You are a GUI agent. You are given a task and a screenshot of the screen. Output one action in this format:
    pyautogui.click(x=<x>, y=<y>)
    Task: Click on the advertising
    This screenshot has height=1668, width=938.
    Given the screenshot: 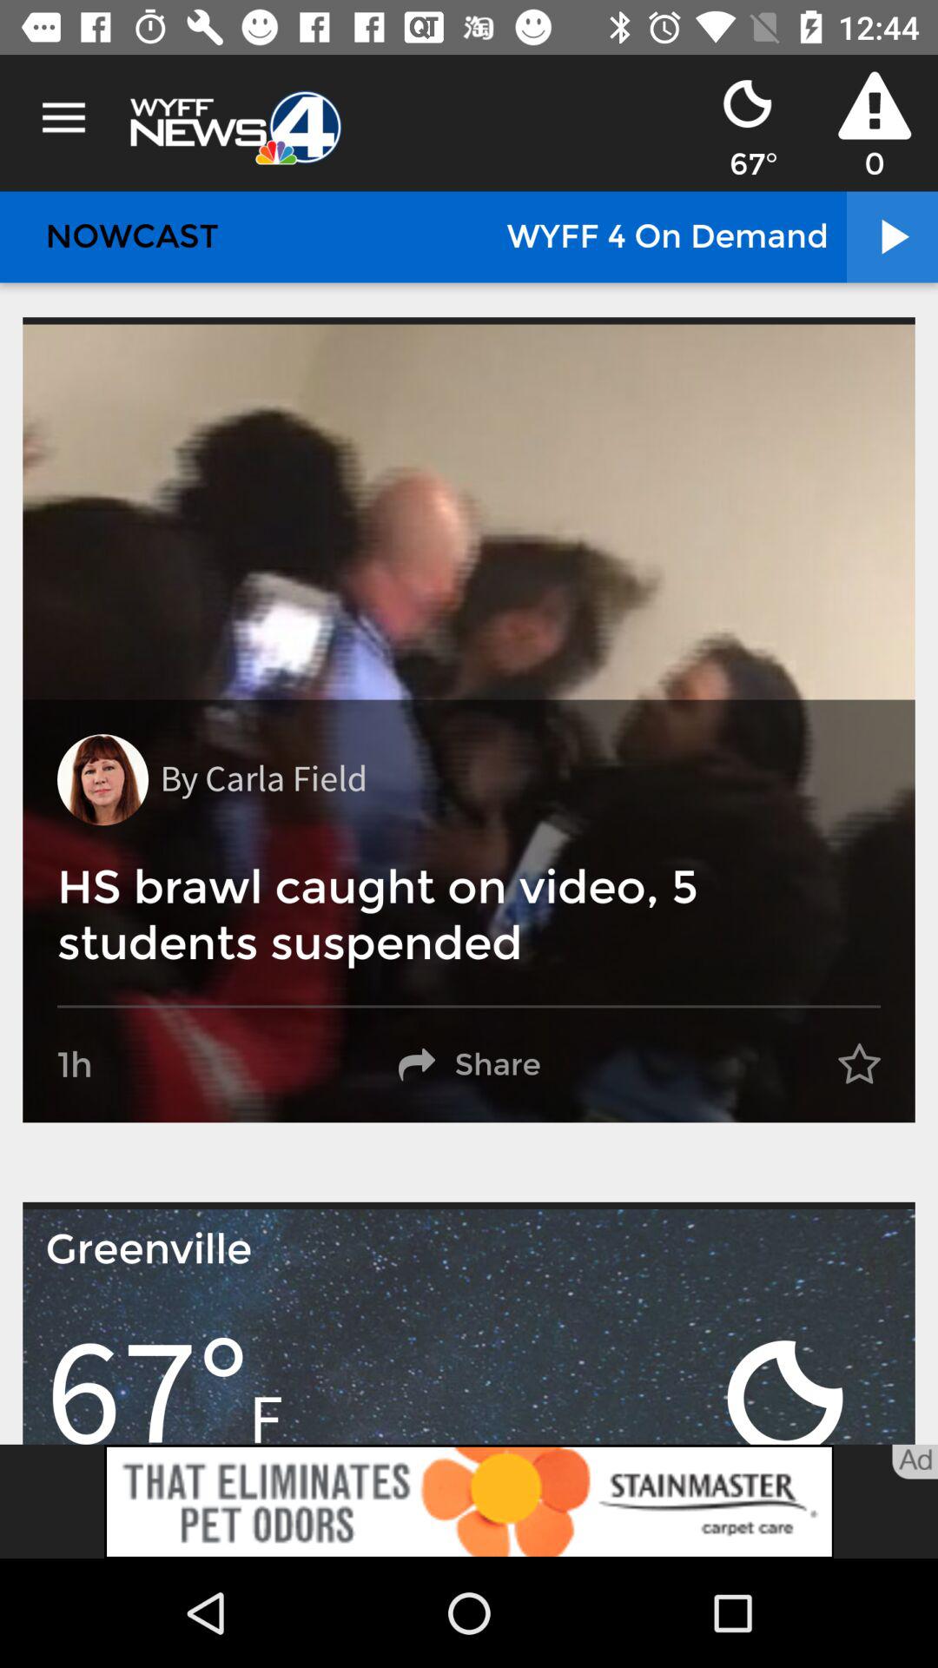 What is the action you would take?
    pyautogui.click(x=469, y=1501)
    